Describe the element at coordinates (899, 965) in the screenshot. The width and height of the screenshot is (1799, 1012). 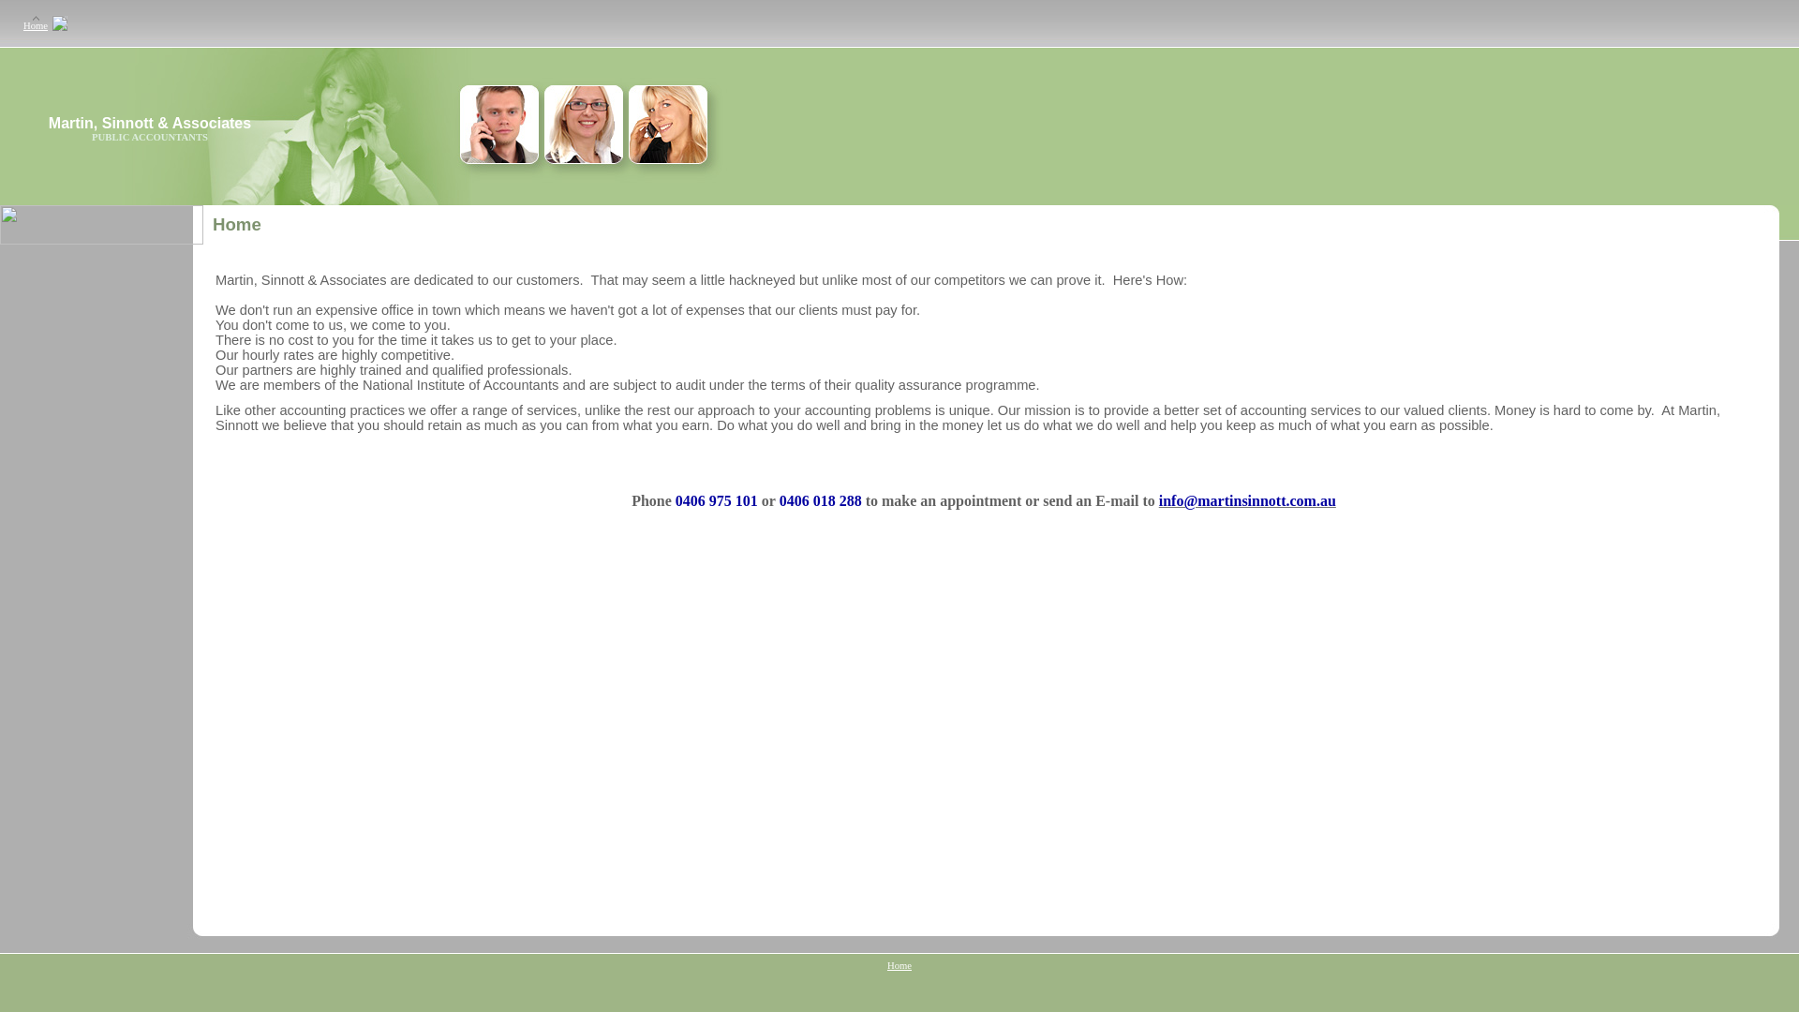
I see `Home` at that location.